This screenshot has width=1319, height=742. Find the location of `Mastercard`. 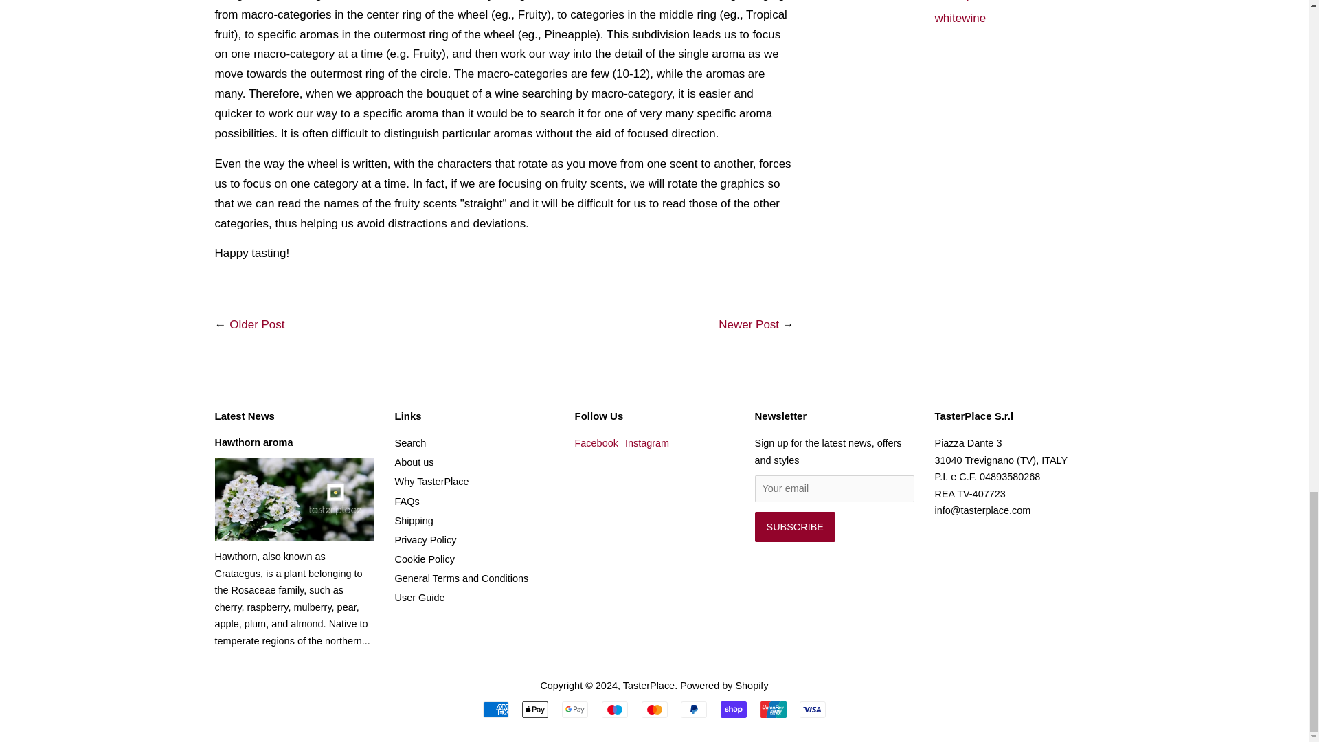

Mastercard is located at coordinates (654, 709).